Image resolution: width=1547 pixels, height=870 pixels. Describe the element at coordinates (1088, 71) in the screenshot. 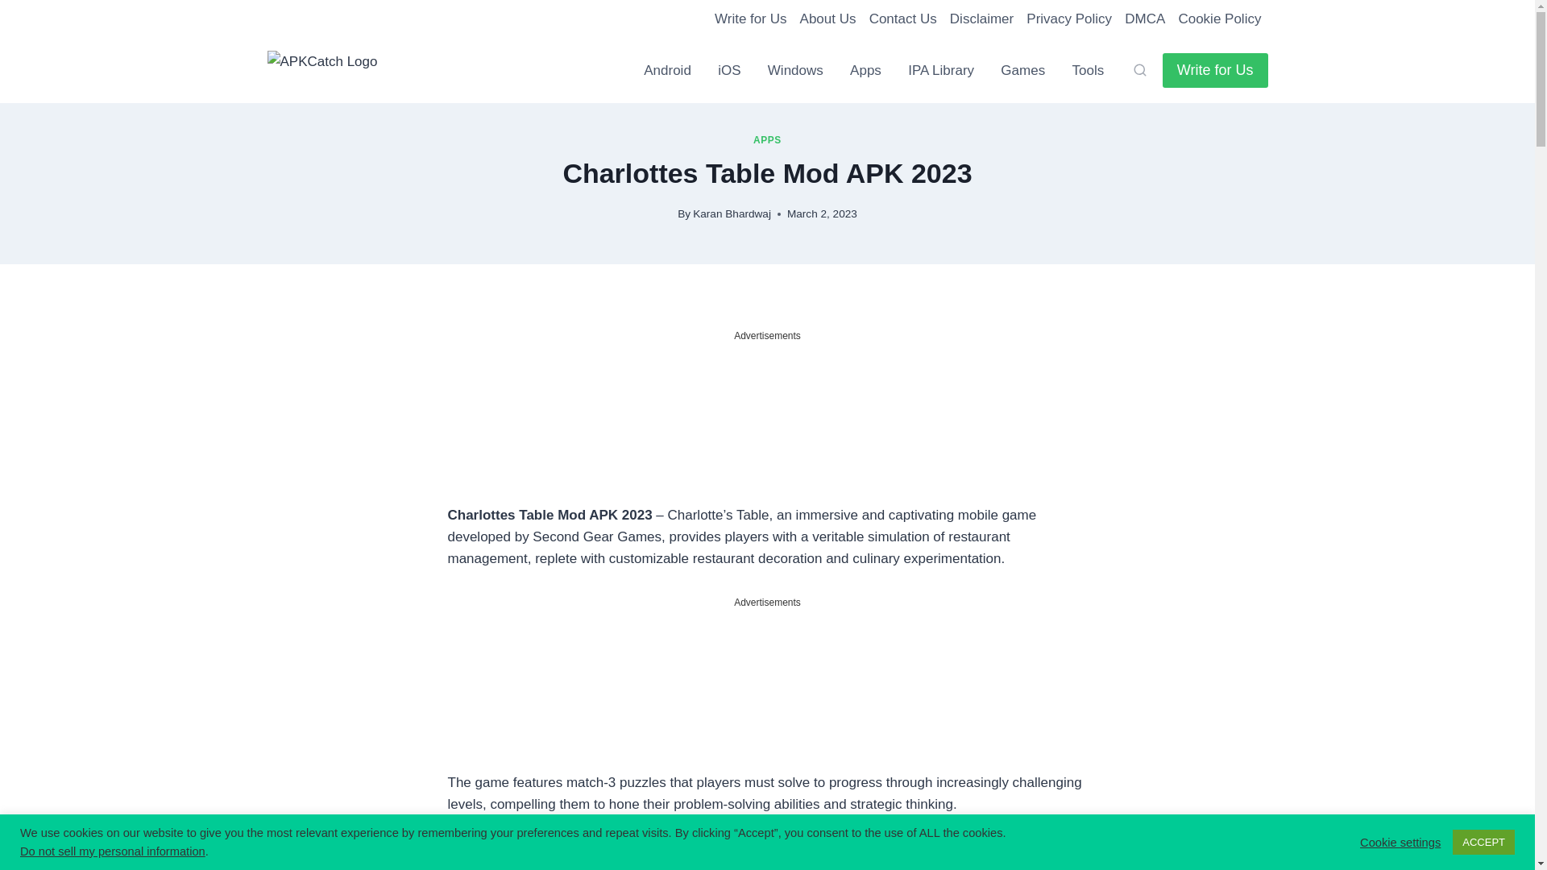

I see `Tools` at that location.